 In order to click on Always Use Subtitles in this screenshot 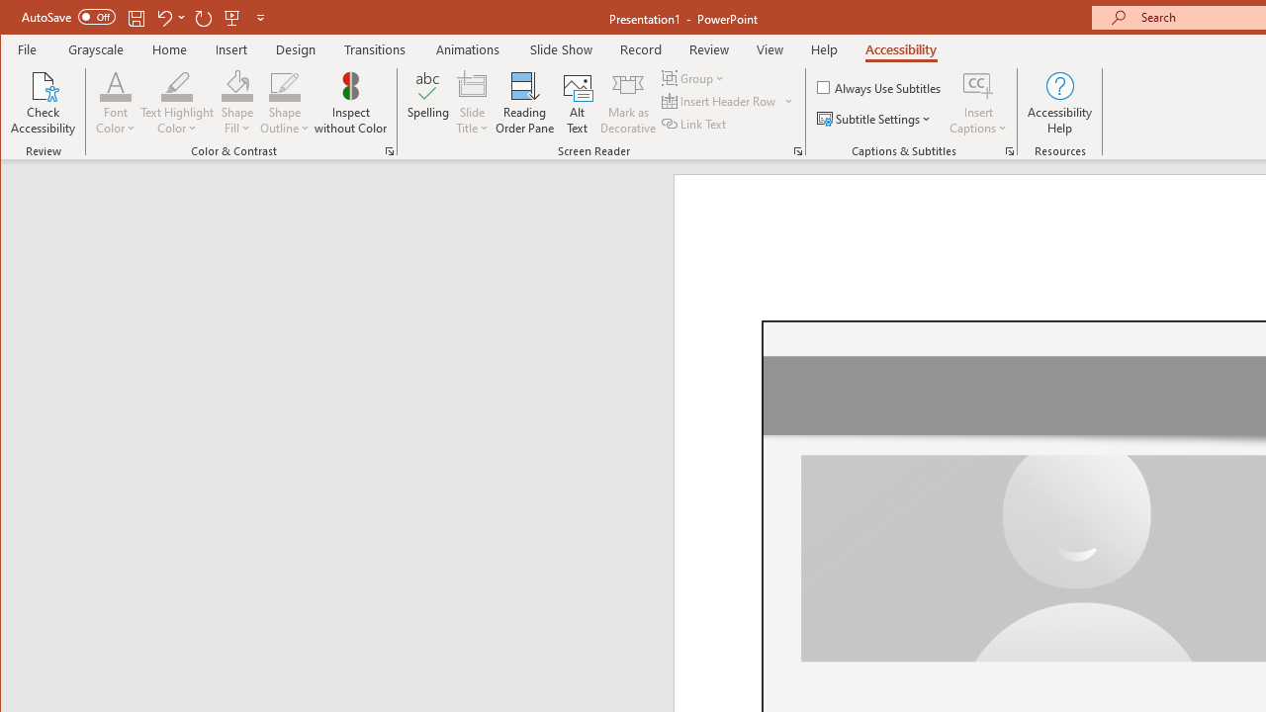, I will do `click(880, 87)`.